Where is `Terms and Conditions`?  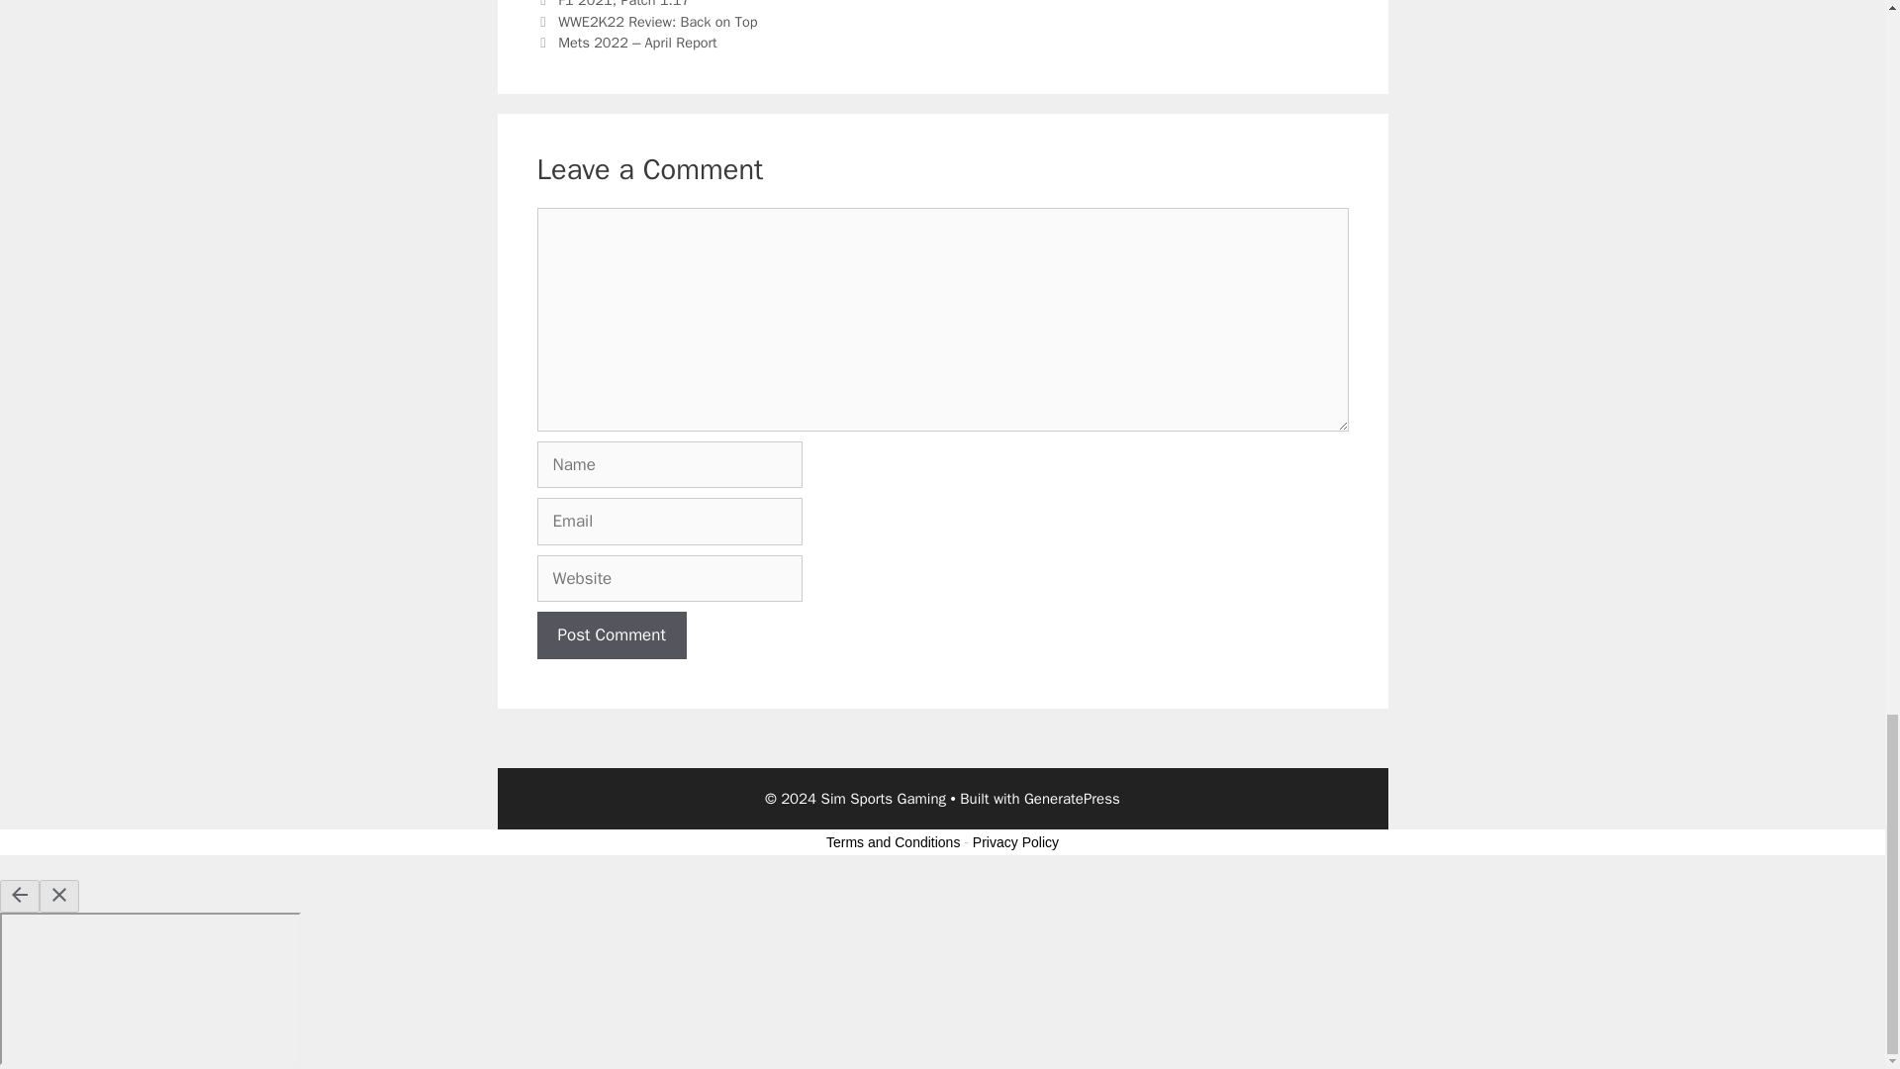 Terms and Conditions is located at coordinates (893, 841).